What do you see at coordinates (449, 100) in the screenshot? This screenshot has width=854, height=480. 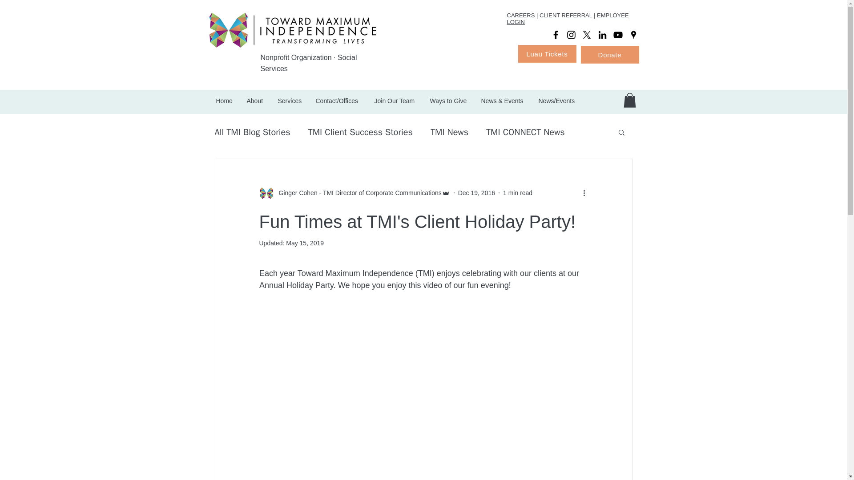 I see `Ways to Give` at bounding box center [449, 100].